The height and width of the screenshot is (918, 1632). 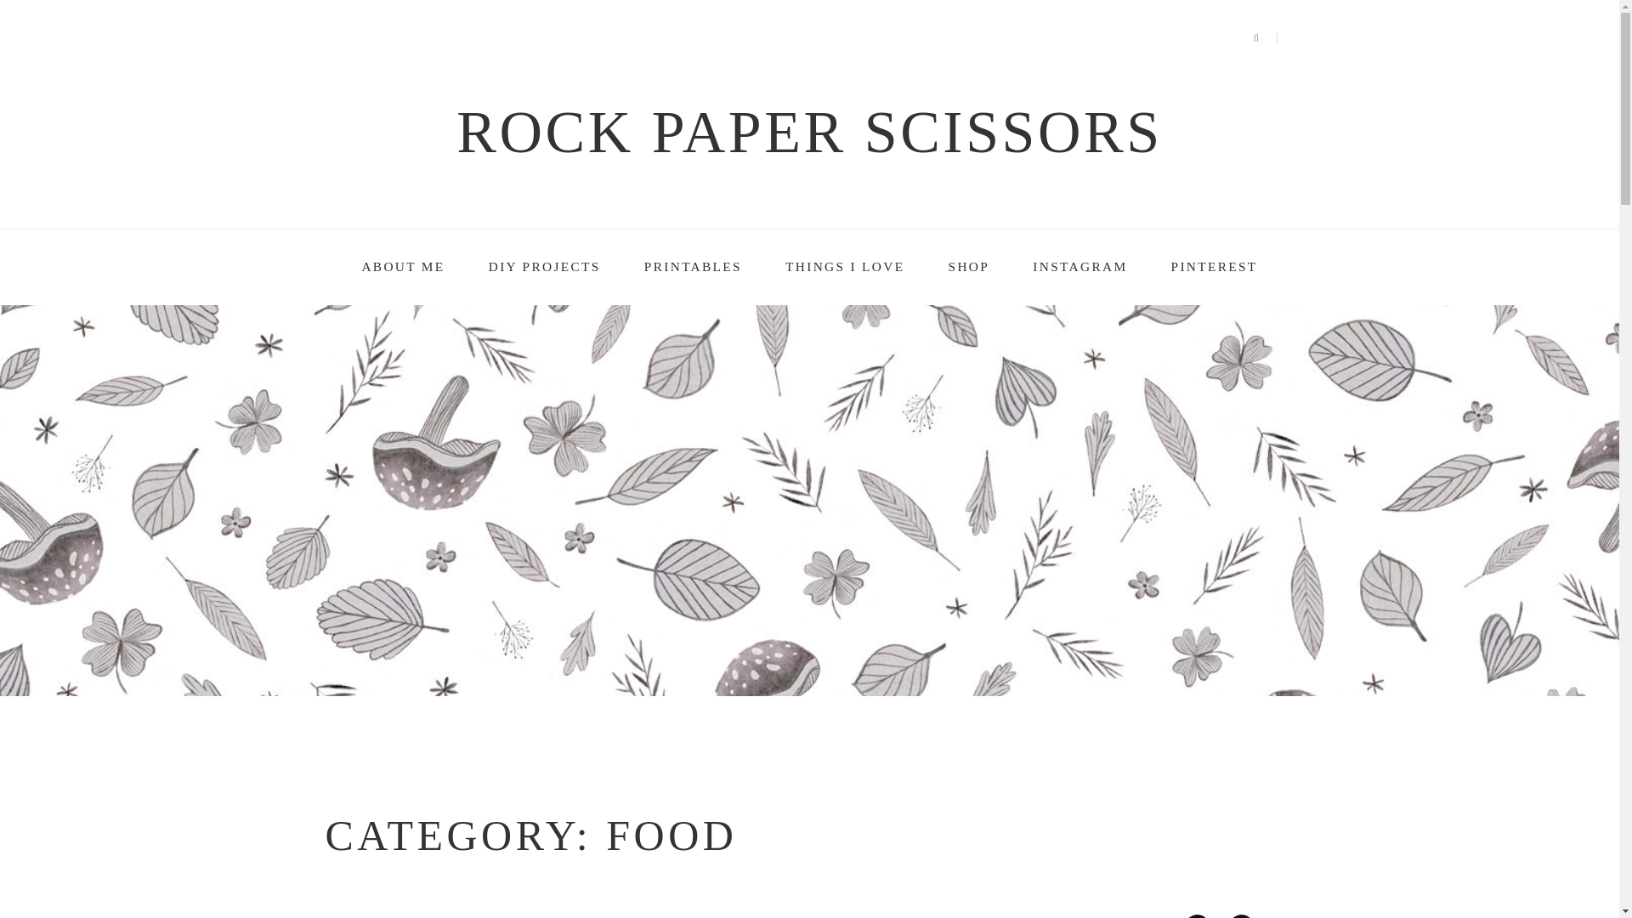 What do you see at coordinates (844, 267) in the screenshot?
I see `THINGS I LOVE` at bounding box center [844, 267].